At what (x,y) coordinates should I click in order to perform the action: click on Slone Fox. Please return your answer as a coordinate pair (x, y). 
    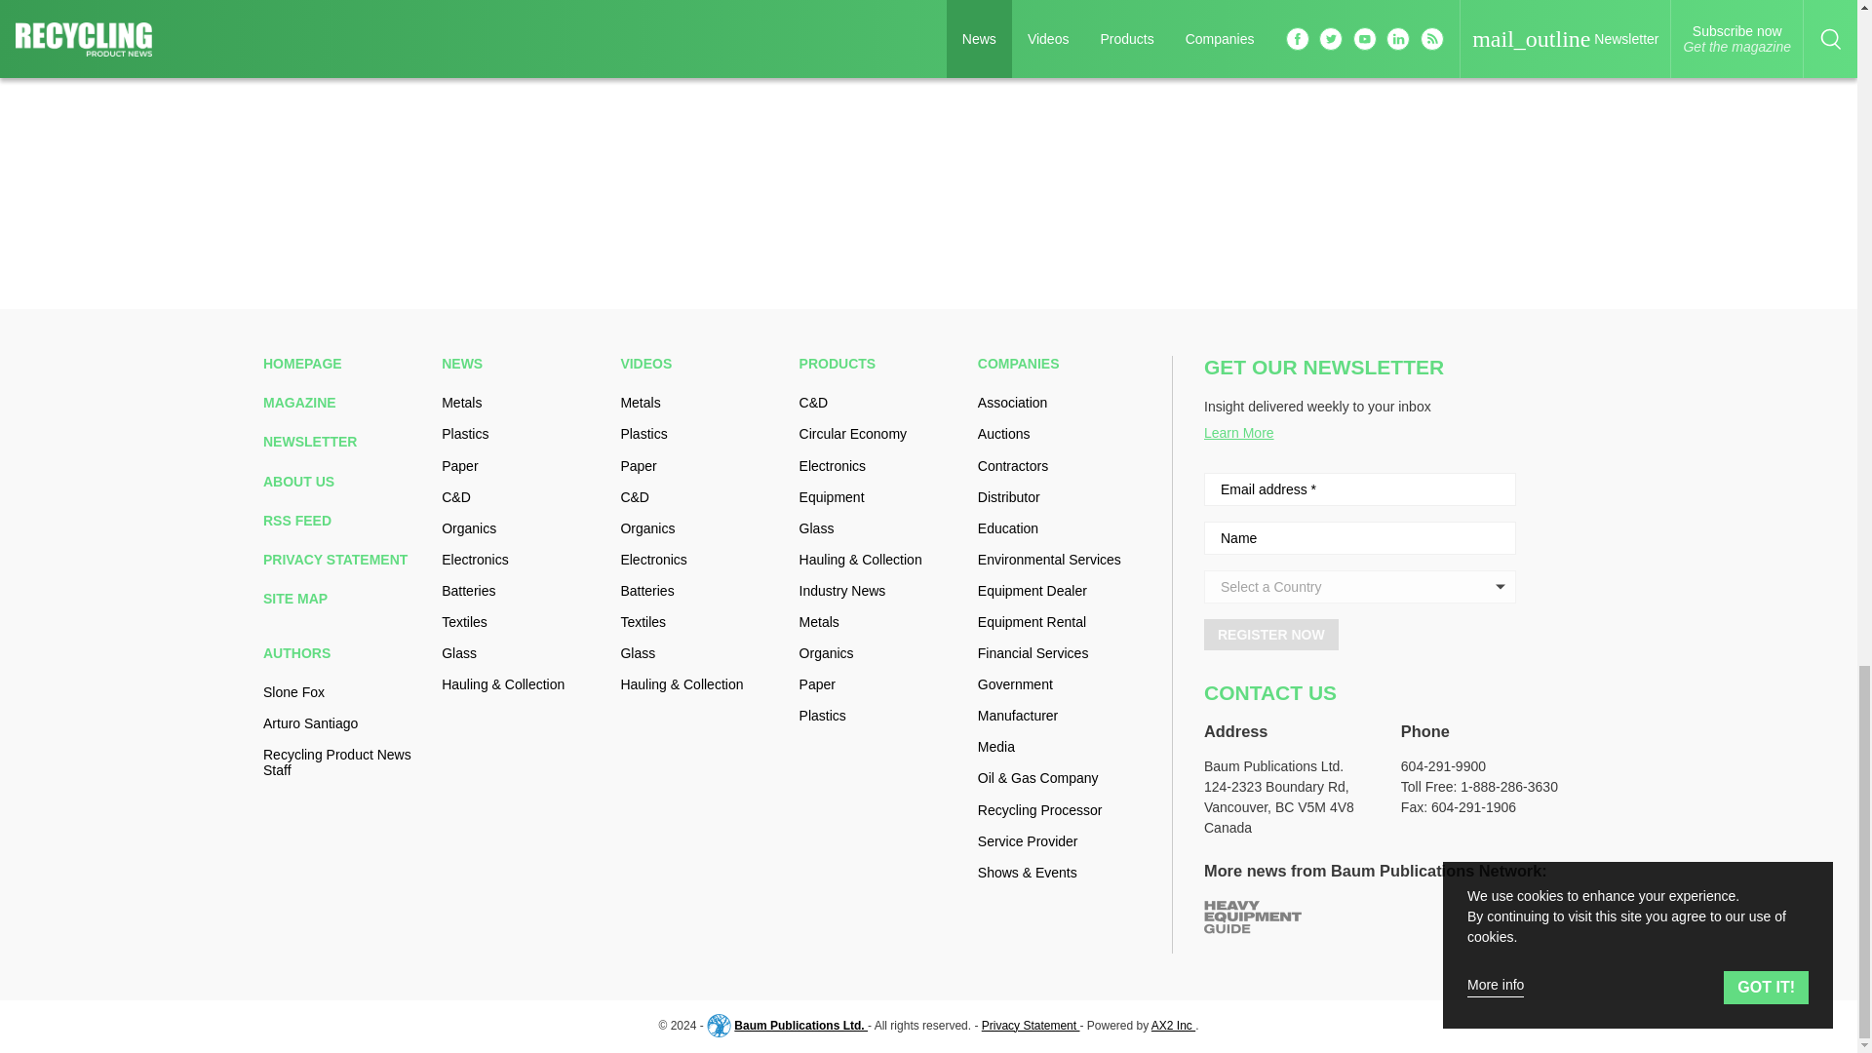
    Looking at the image, I should click on (345, 692).